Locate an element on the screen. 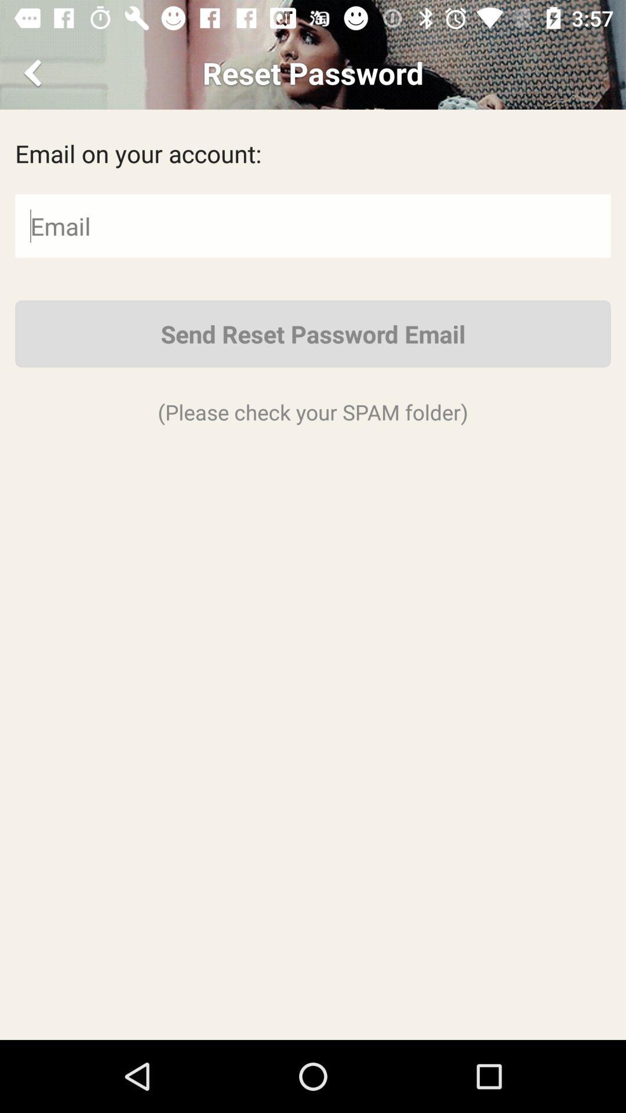 Image resolution: width=626 pixels, height=1113 pixels. typing box is located at coordinates (313, 226).